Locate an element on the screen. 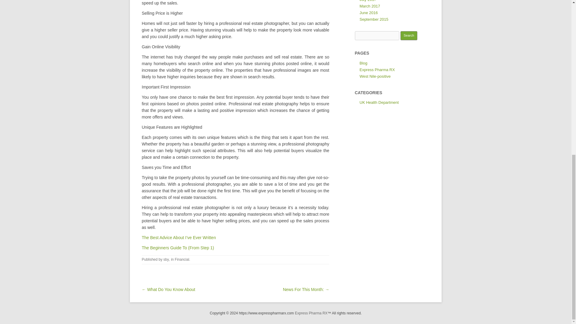 The height and width of the screenshot is (324, 576). sby is located at coordinates (166, 259).